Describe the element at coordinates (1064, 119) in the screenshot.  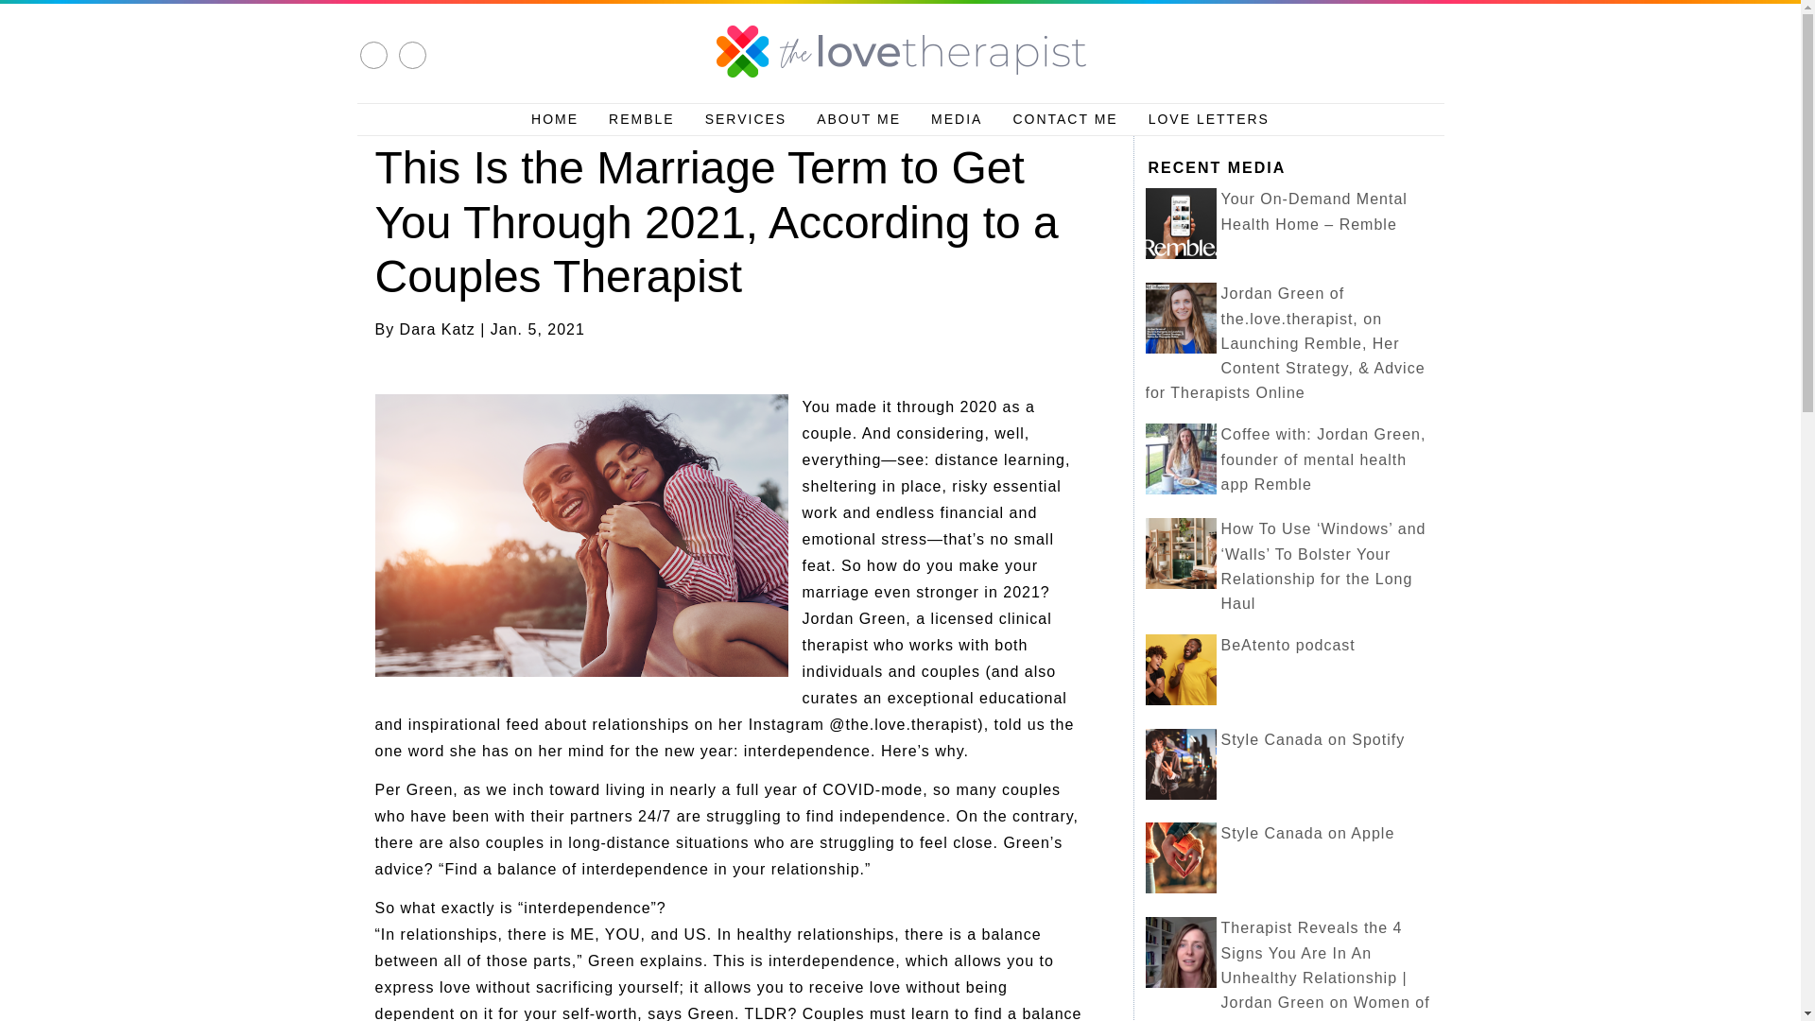
I see `CONTACT ME` at that location.